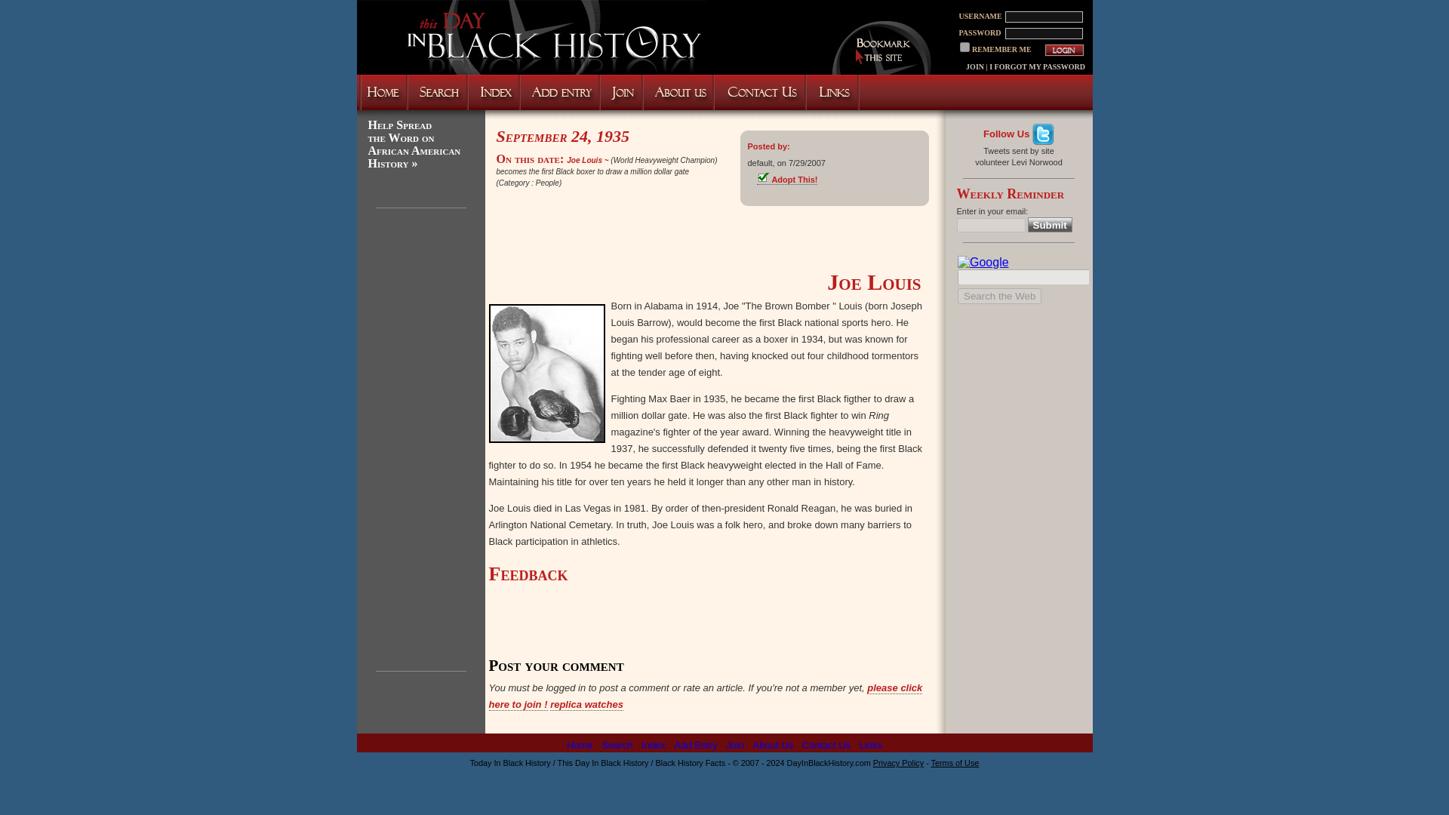  I want to click on Home, so click(580, 744).